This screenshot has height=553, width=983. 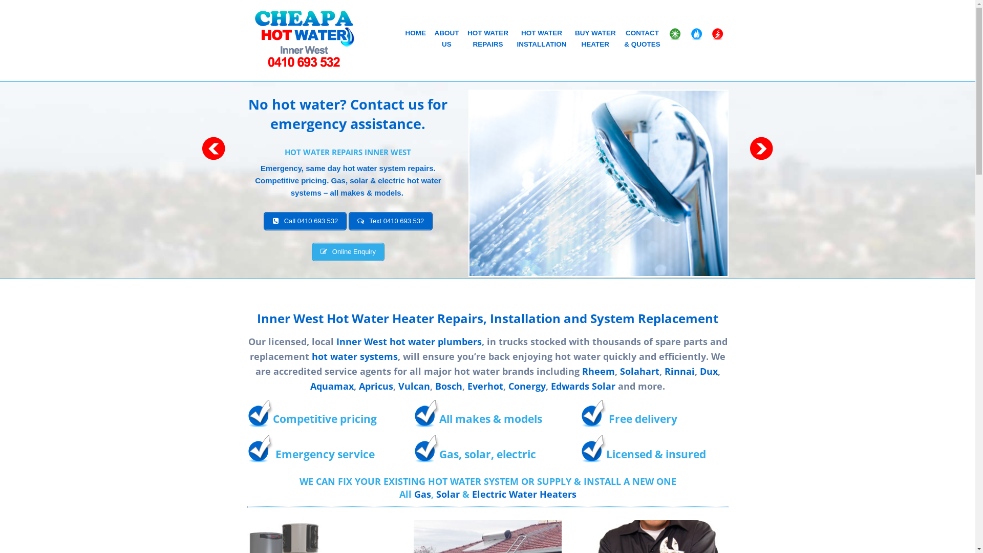 I want to click on HOT WATER
INSTALLATION, so click(x=542, y=40).